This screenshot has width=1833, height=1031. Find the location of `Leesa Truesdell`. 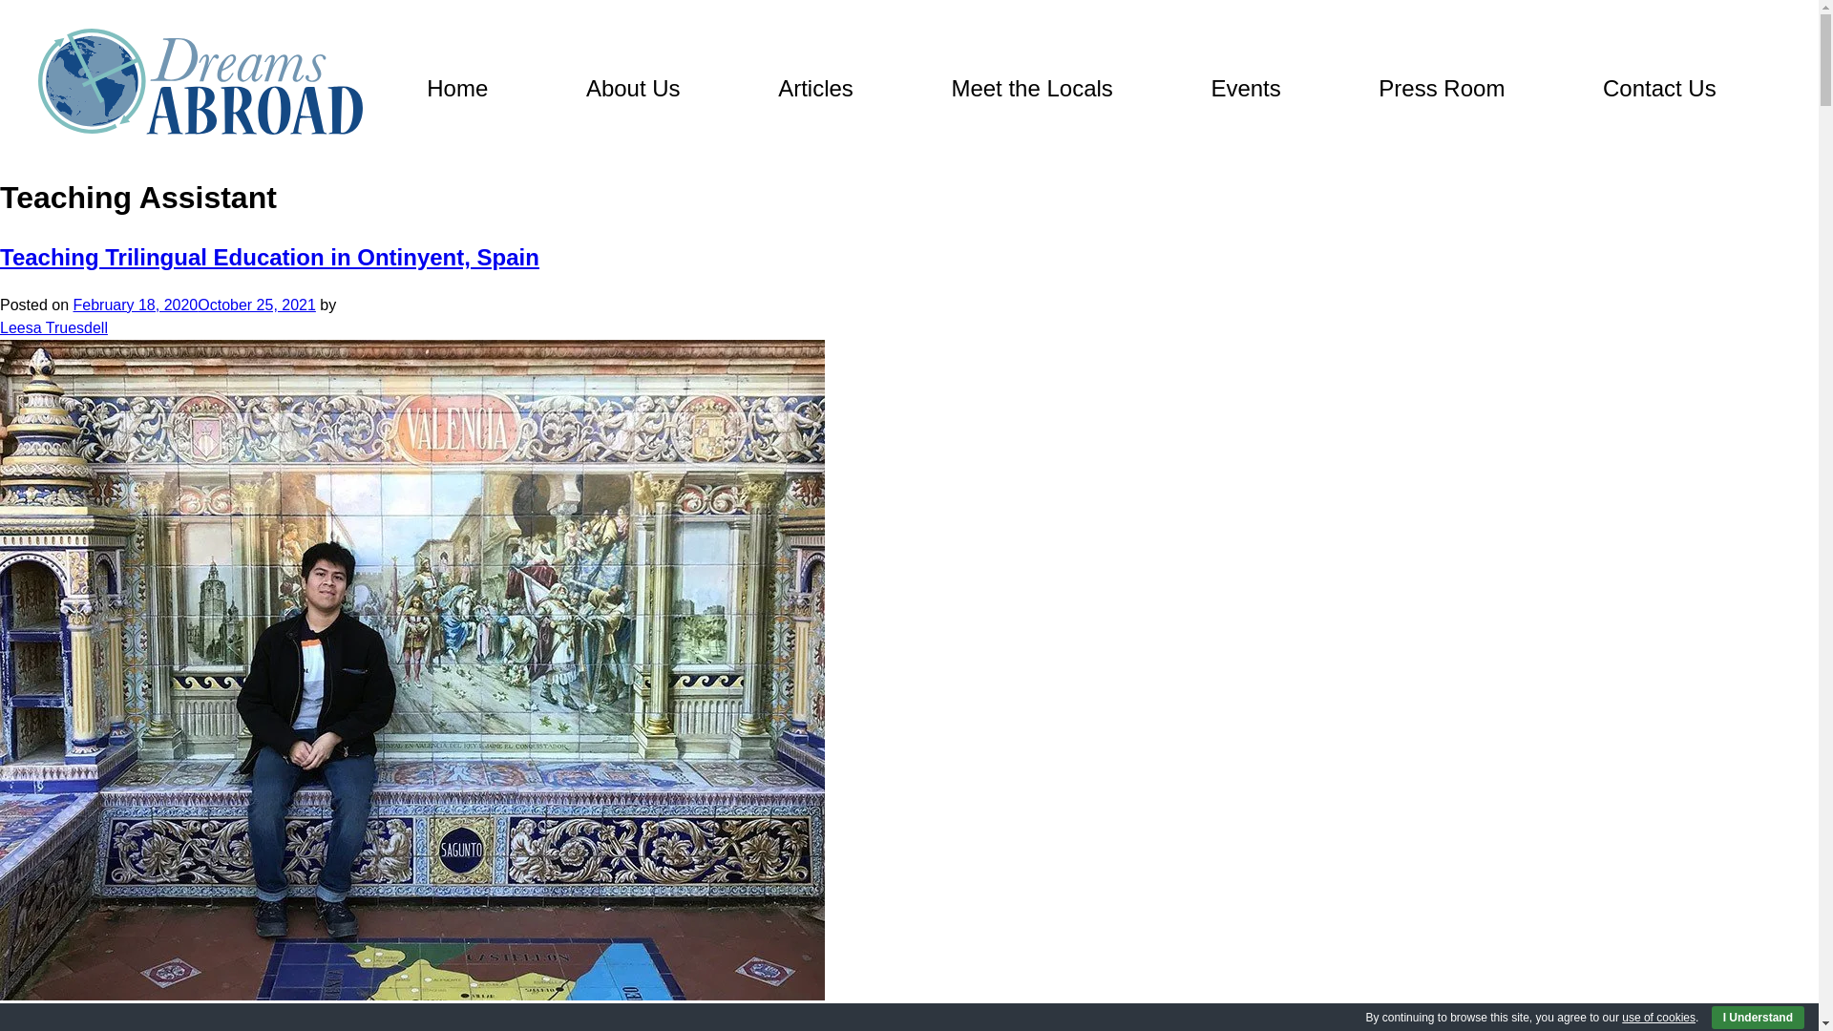

Leesa Truesdell is located at coordinates (53, 328).